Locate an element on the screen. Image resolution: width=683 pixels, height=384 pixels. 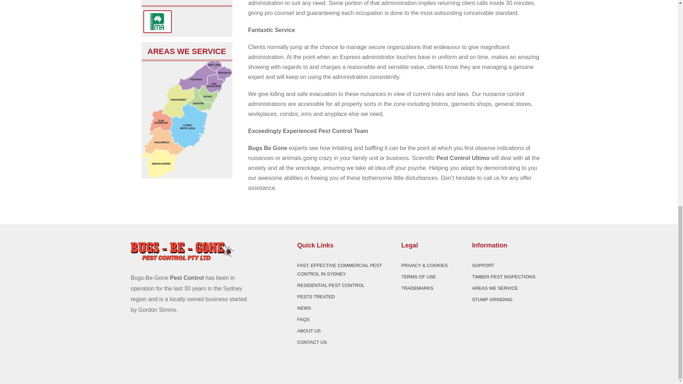
FAQS is located at coordinates (303, 319).